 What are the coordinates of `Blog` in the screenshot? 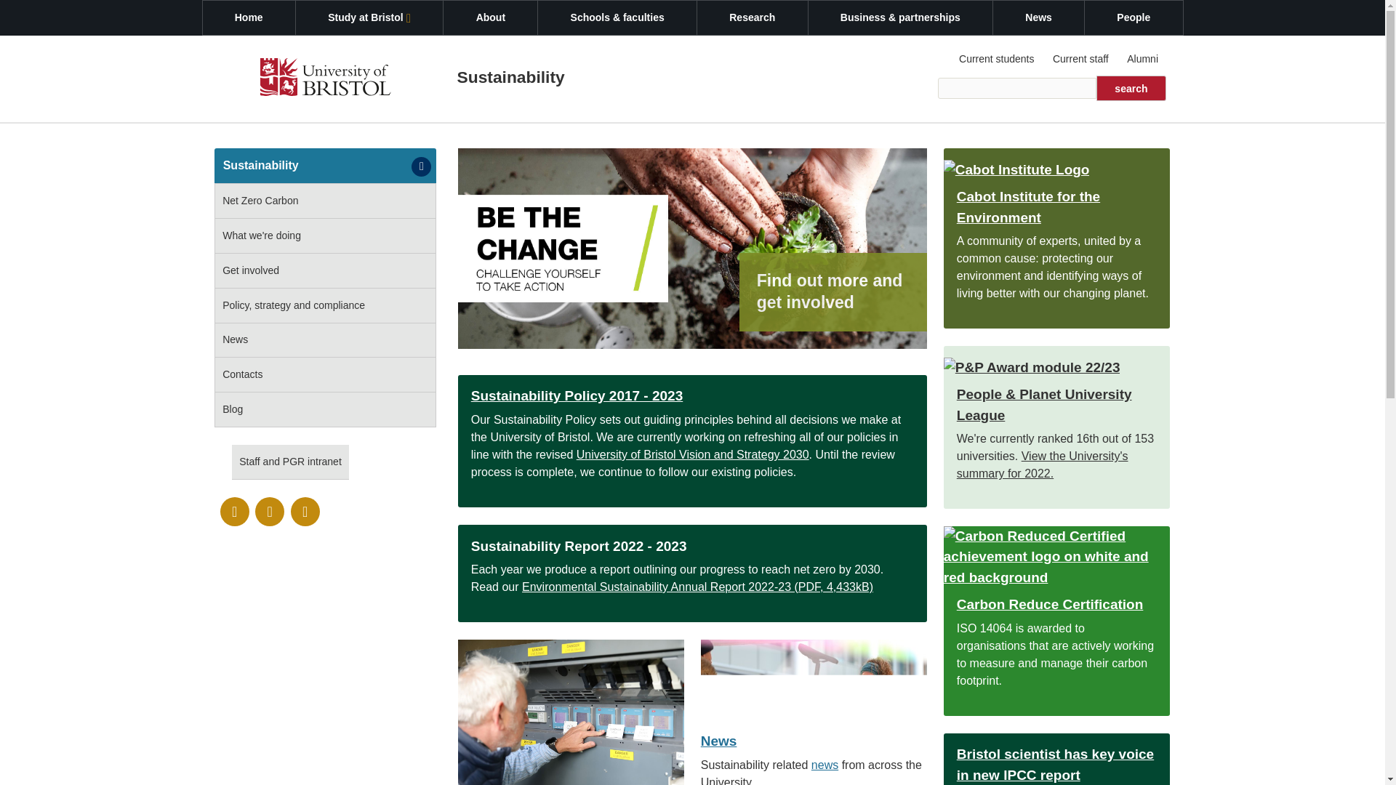 It's located at (325, 410).